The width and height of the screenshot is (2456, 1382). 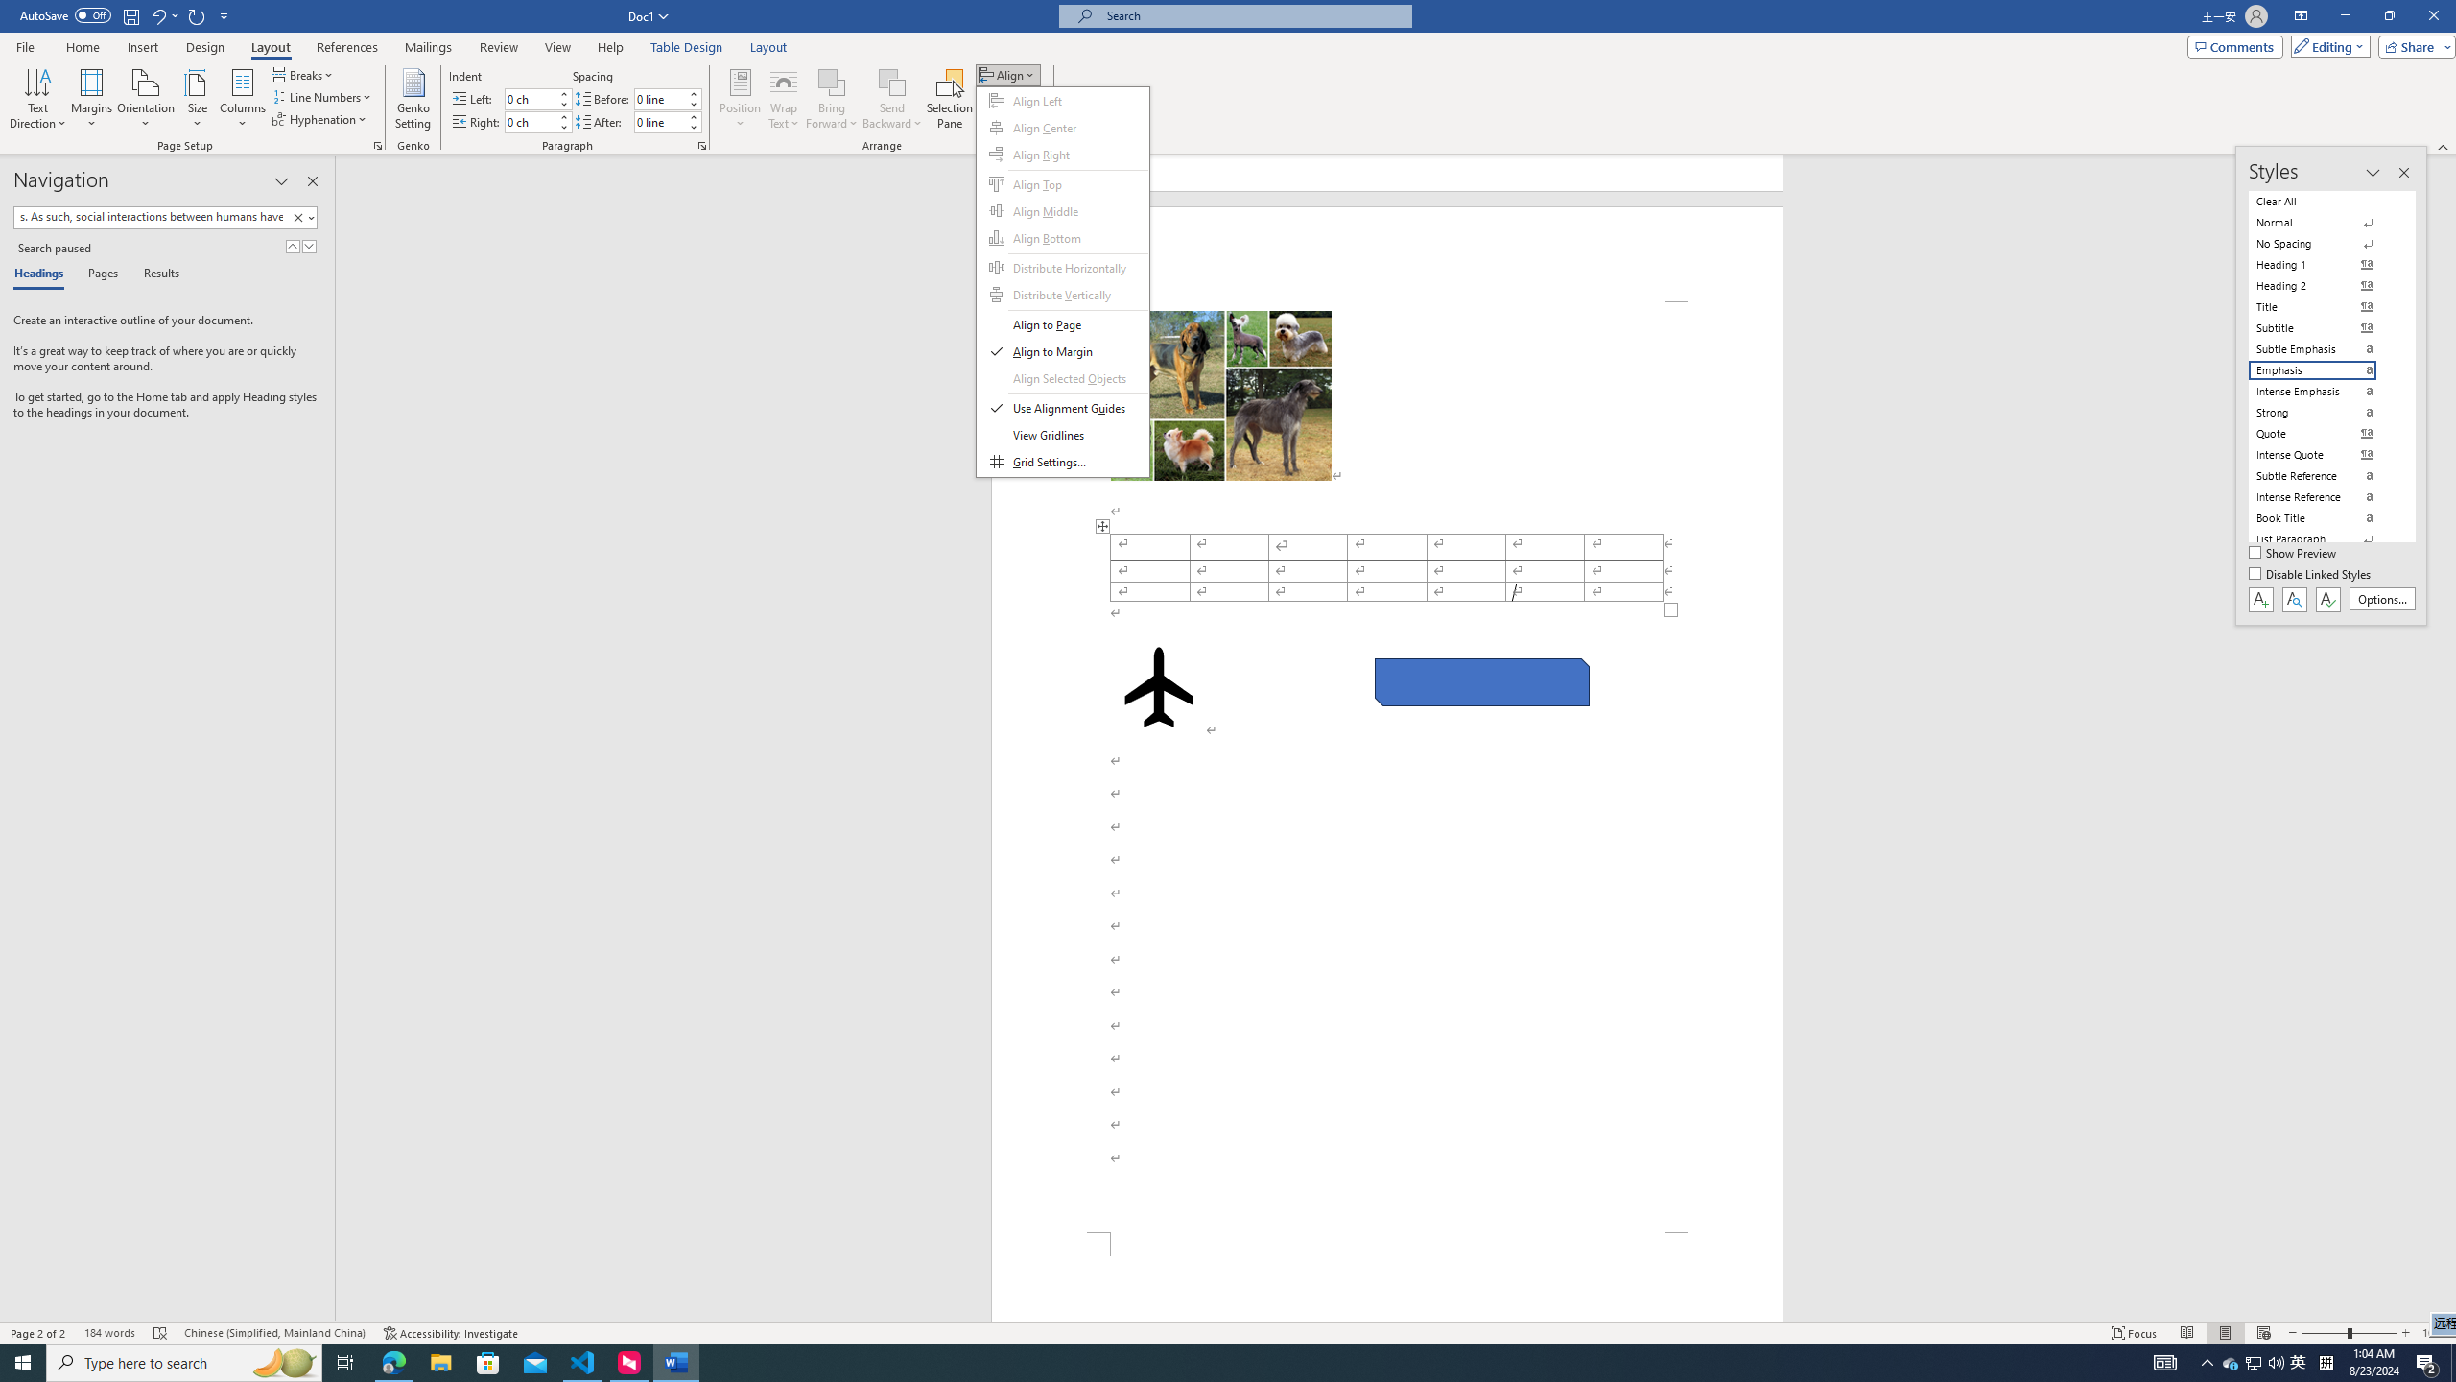 What do you see at coordinates (660, 98) in the screenshot?
I see `Spacing Before` at bounding box center [660, 98].